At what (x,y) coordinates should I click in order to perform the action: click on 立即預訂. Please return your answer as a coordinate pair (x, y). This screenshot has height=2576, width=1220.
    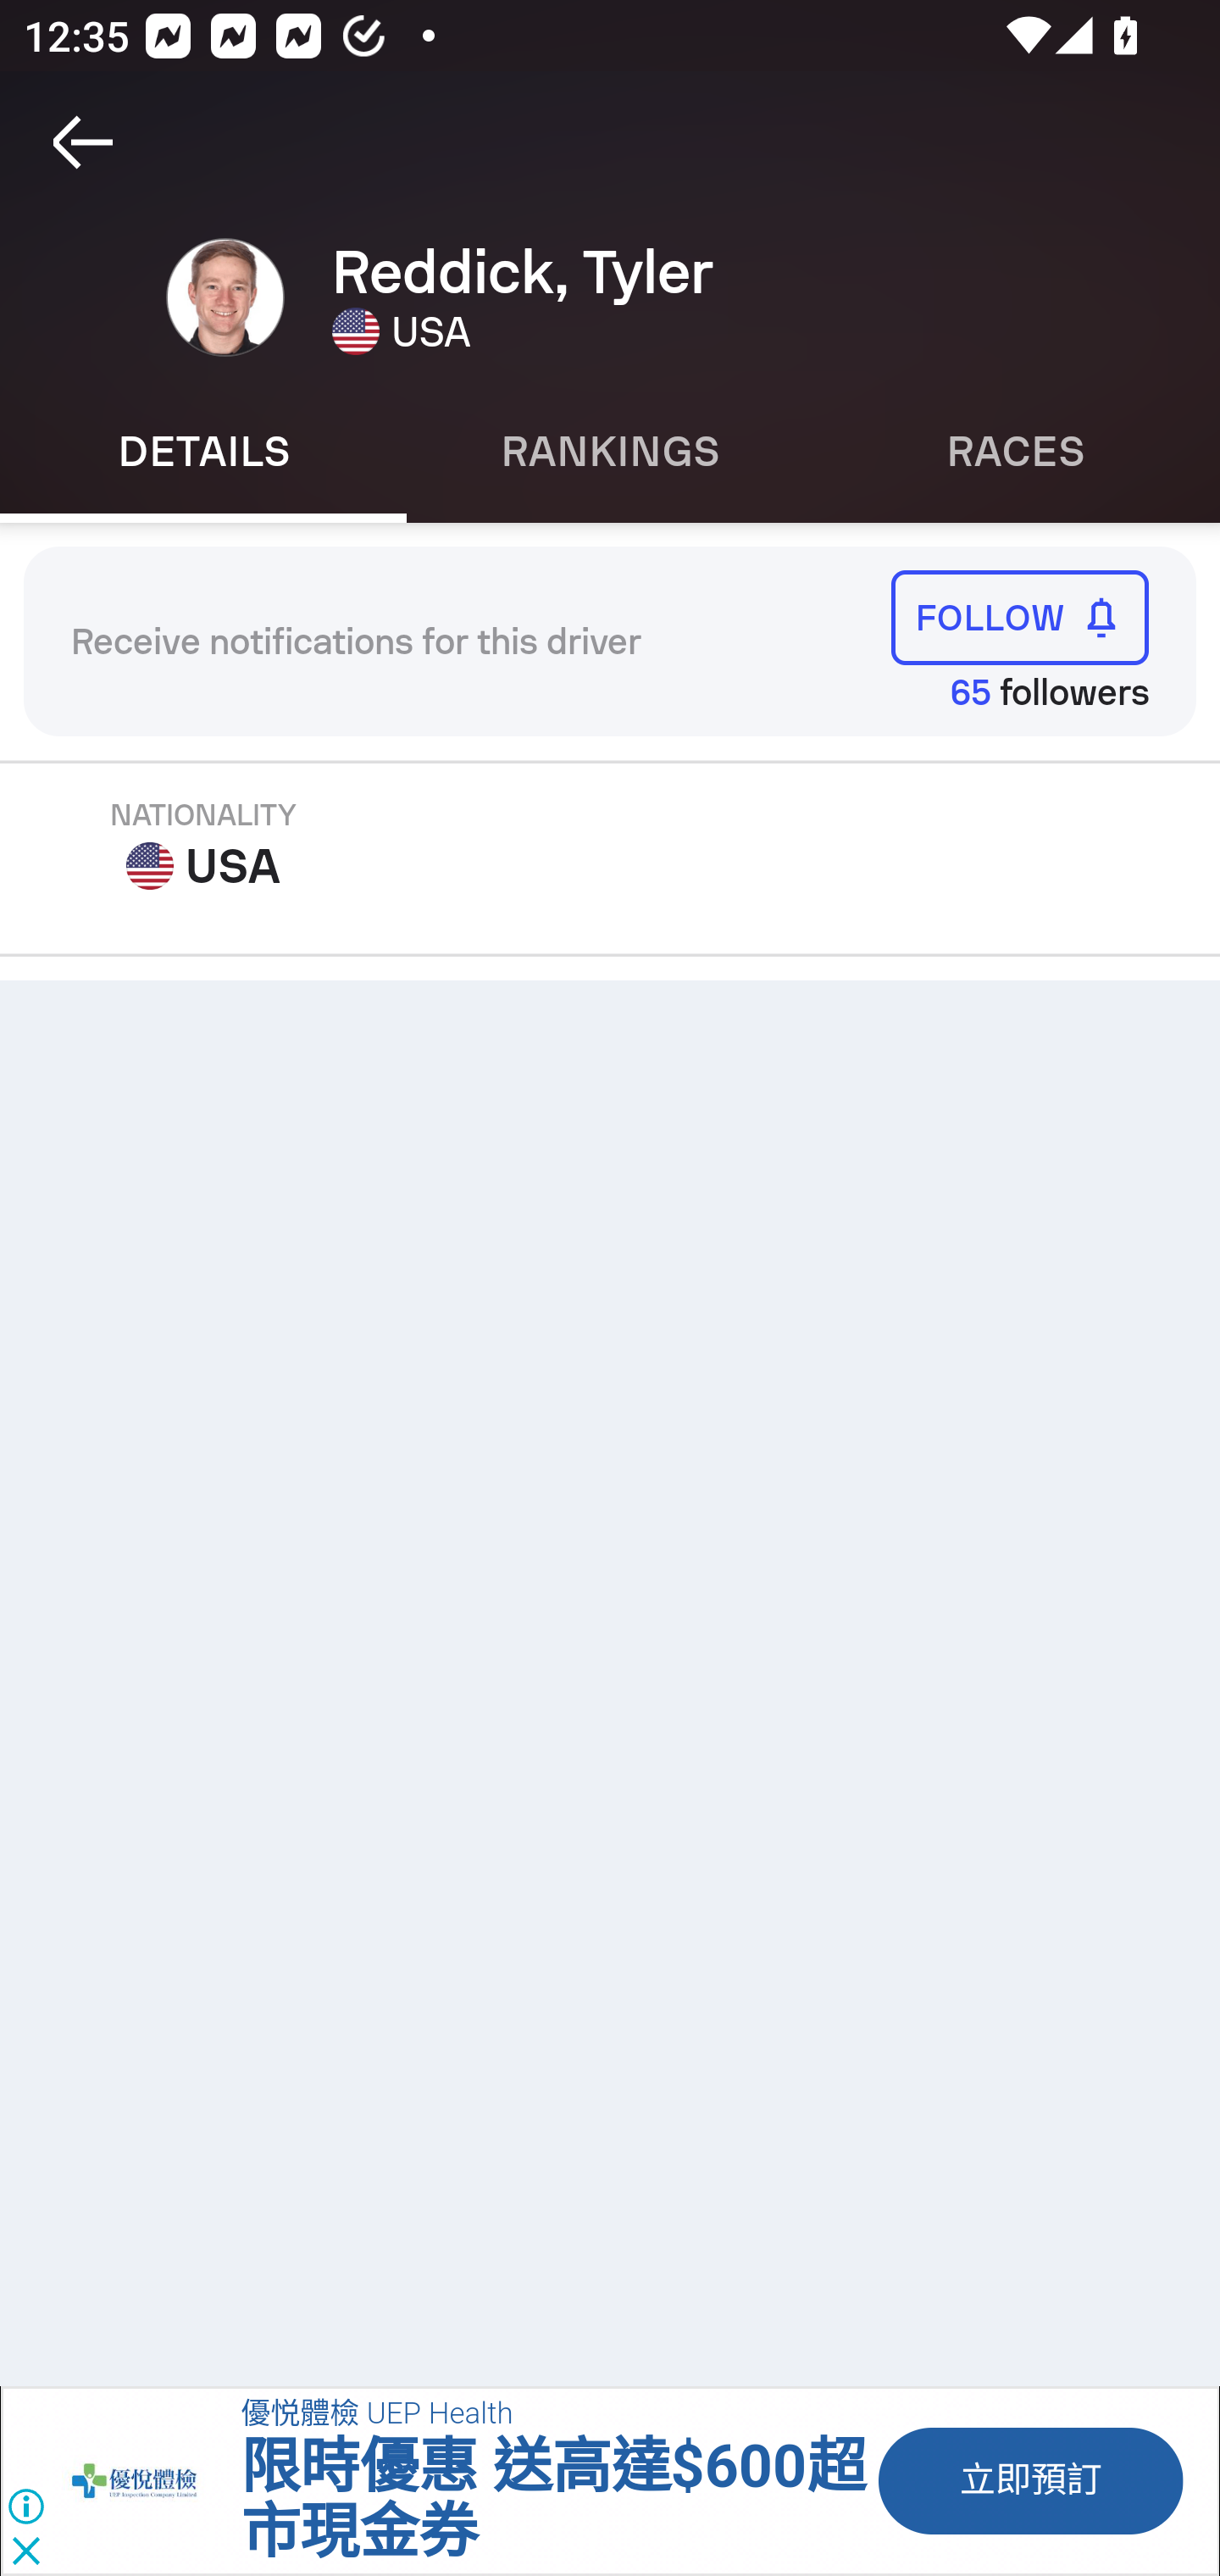
    Looking at the image, I should click on (1029, 2480).